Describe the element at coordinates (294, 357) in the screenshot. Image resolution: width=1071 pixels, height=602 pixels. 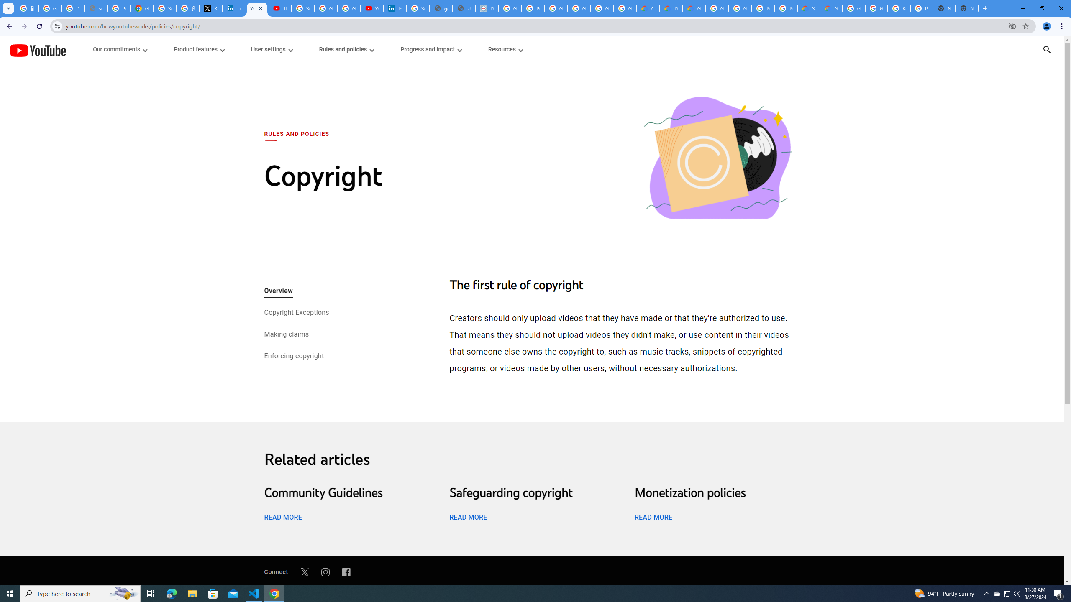
I see `Enforcing copyright` at that location.